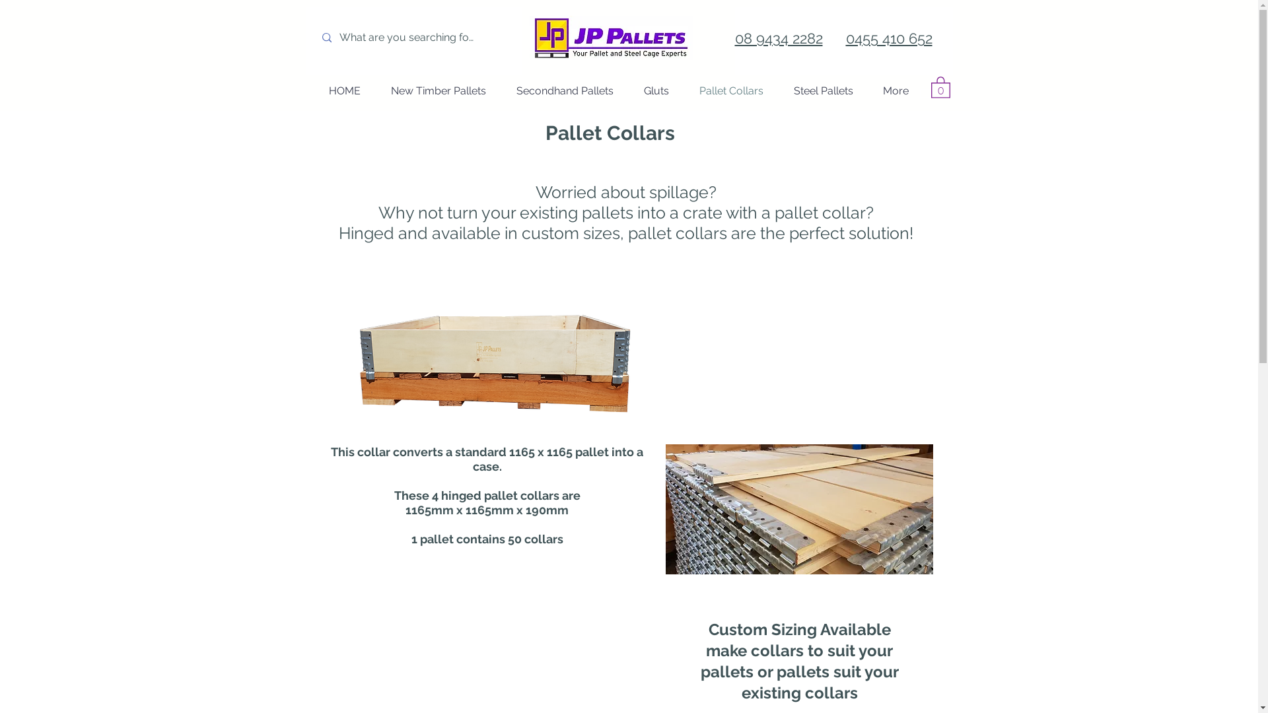  Describe the element at coordinates (925, 91) in the screenshot. I see `0` at that location.